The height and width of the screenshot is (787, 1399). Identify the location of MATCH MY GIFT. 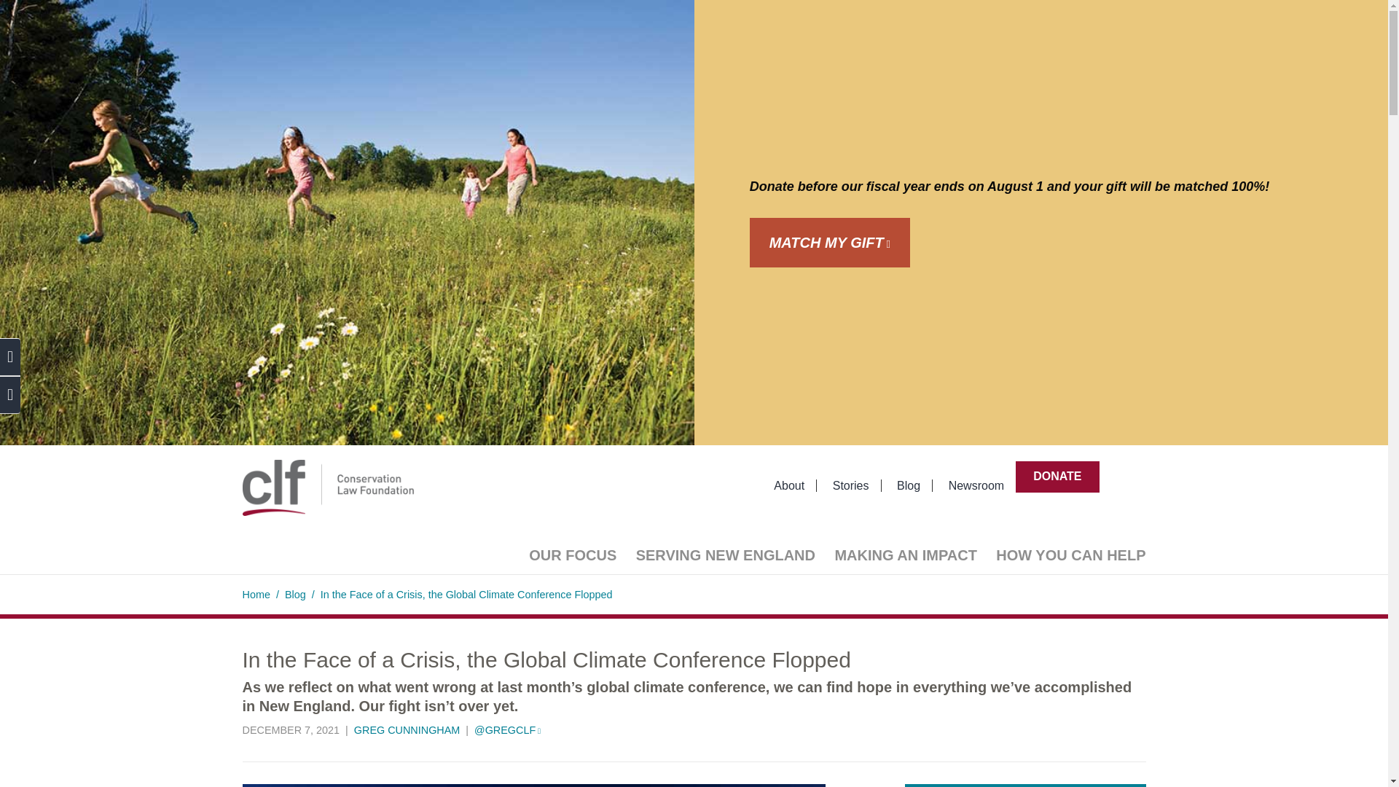
(830, 243).